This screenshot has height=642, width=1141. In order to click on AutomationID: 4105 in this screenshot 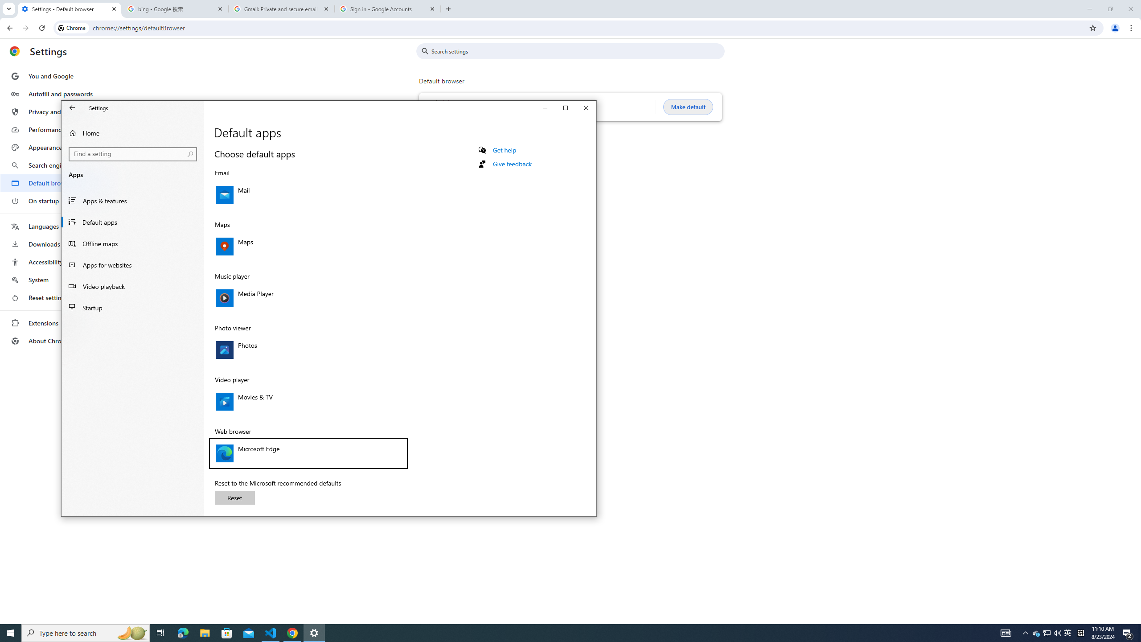, I will do `click(1006, 633)`.